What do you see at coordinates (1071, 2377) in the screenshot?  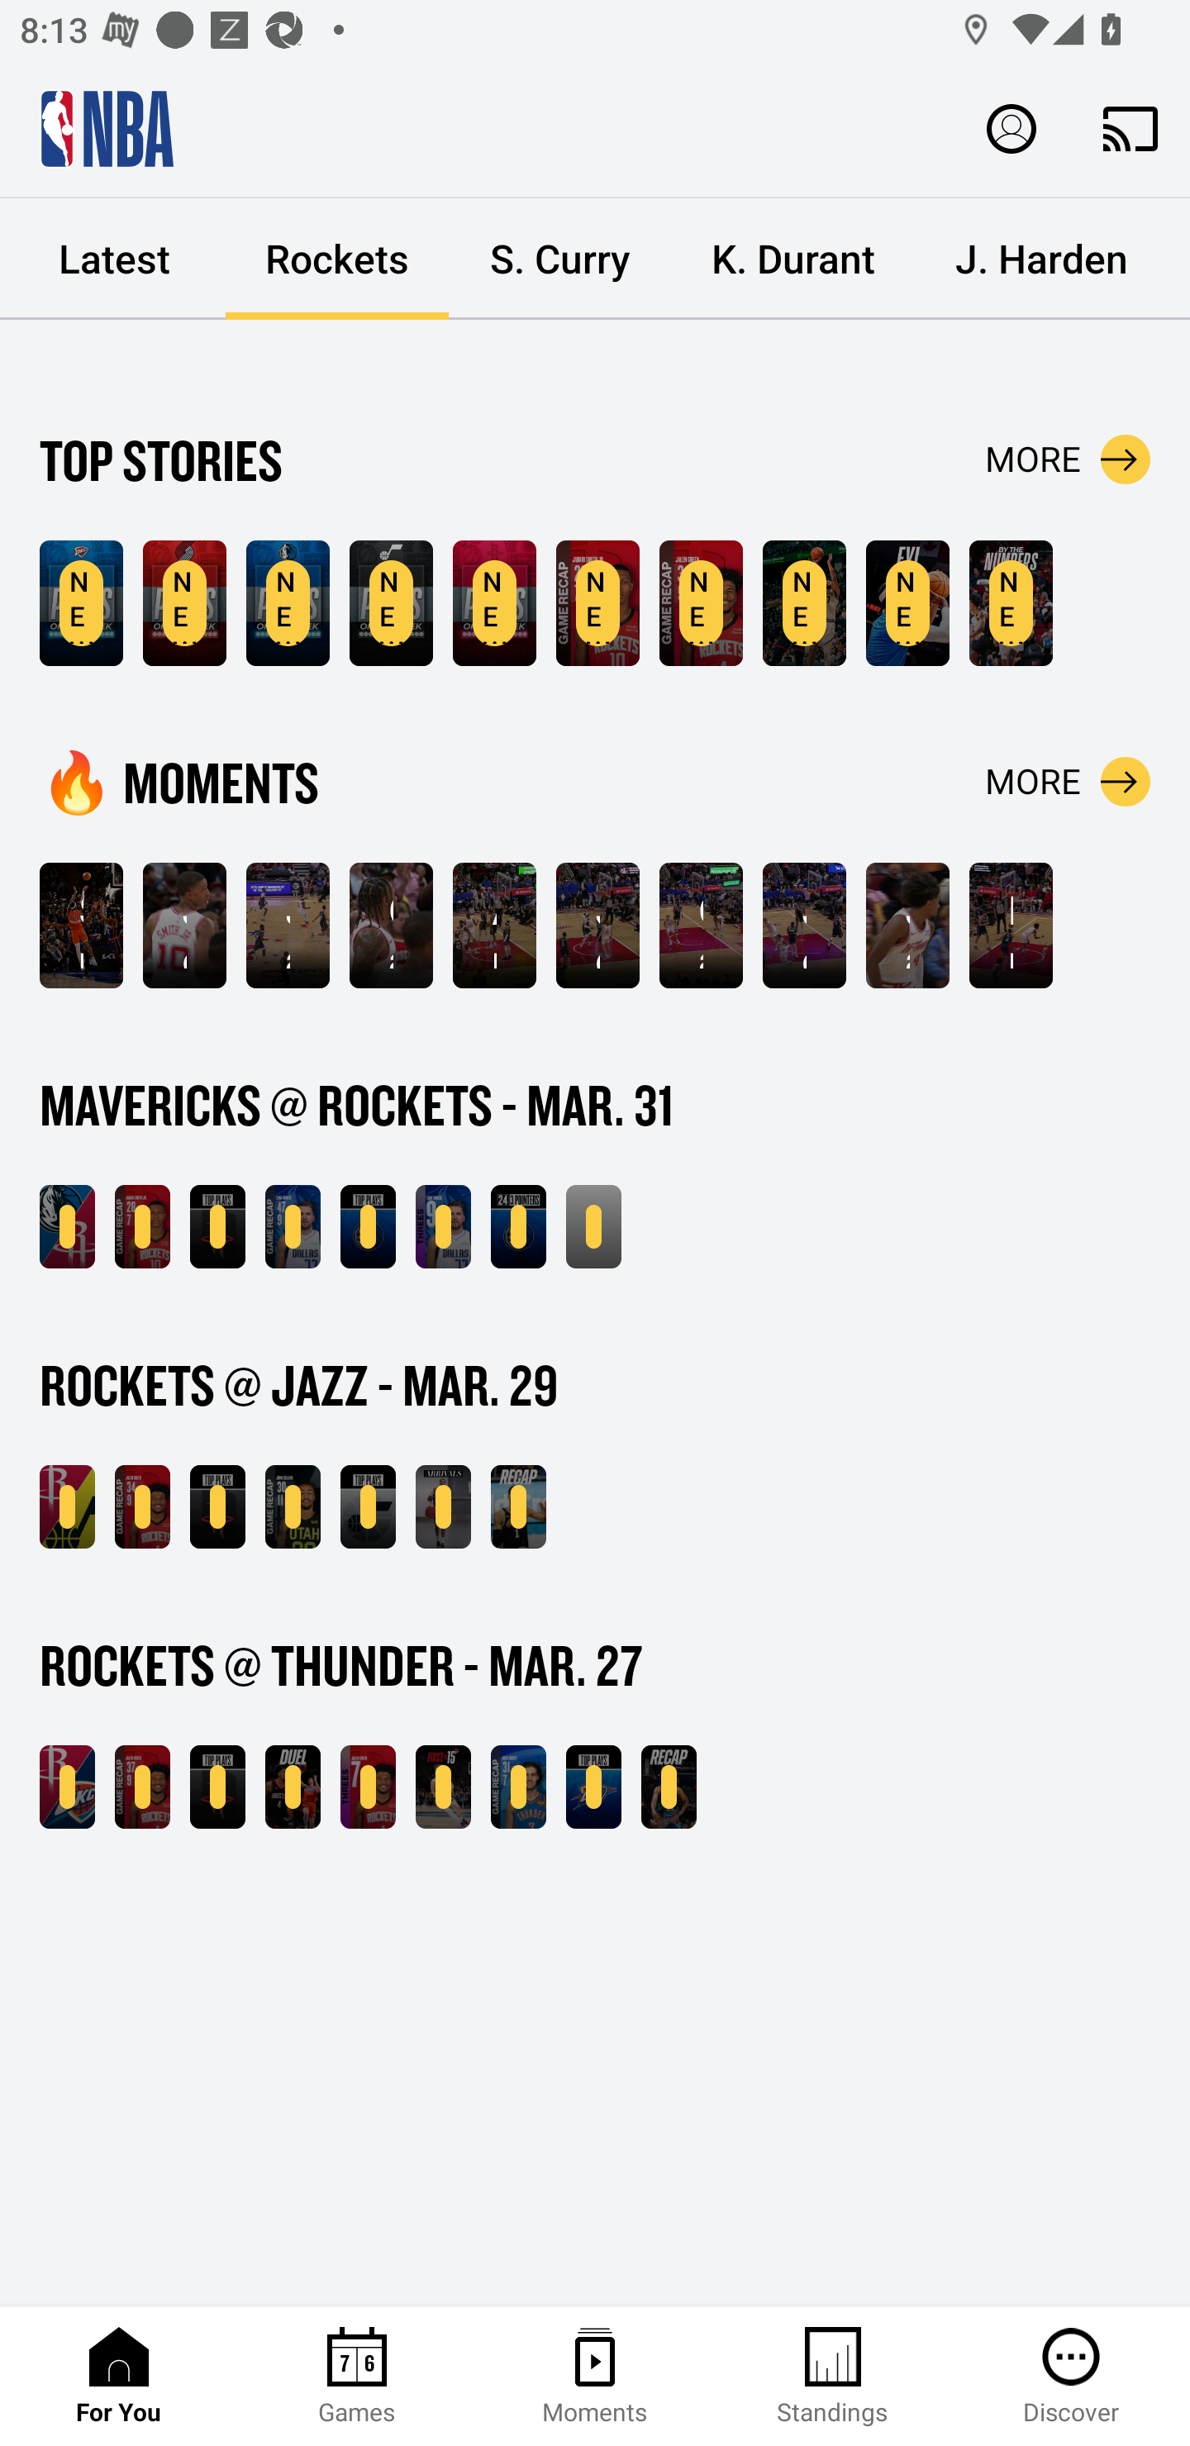 I see `Discover` at bounding box center [1071, 2377].